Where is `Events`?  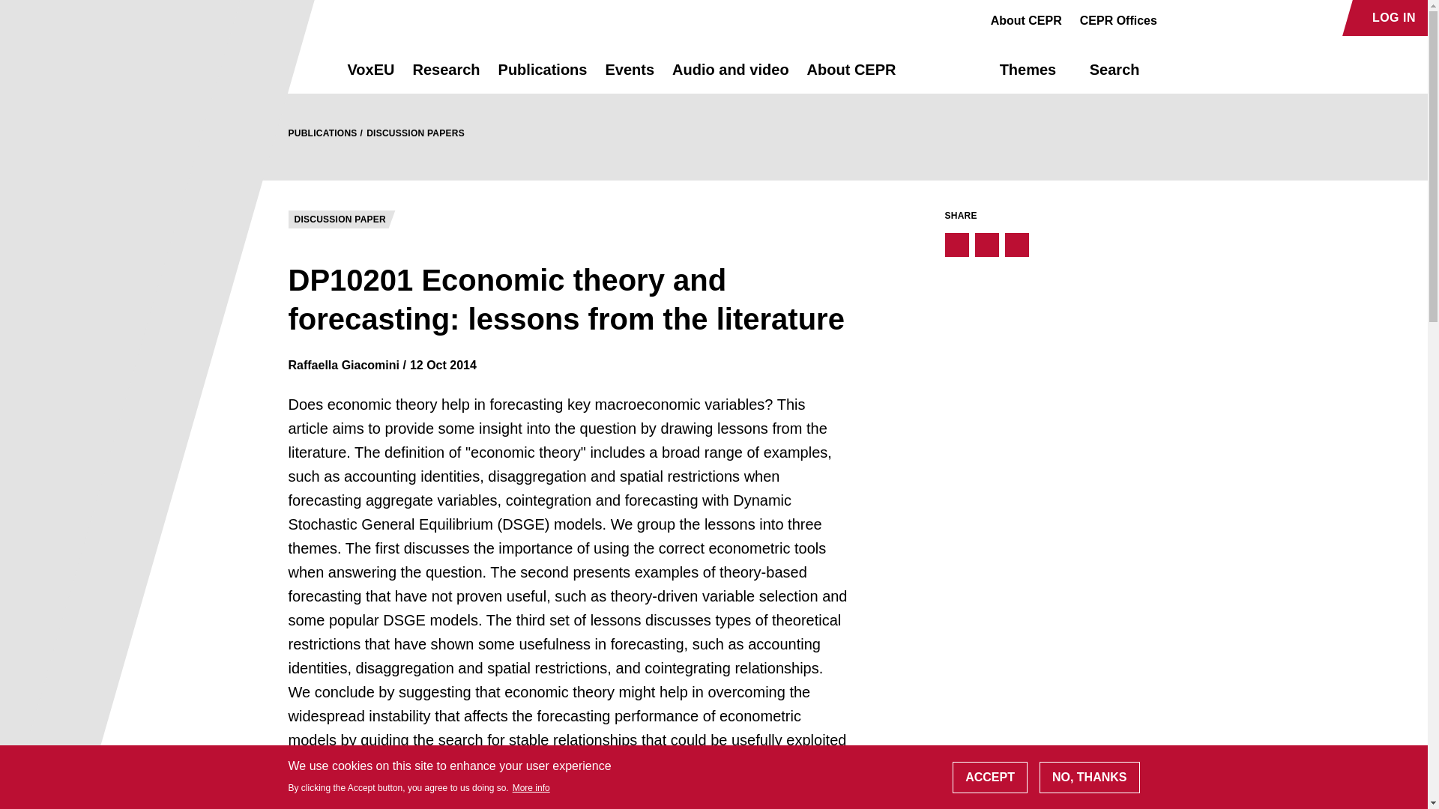
Events is located at coordinates (630, 76).